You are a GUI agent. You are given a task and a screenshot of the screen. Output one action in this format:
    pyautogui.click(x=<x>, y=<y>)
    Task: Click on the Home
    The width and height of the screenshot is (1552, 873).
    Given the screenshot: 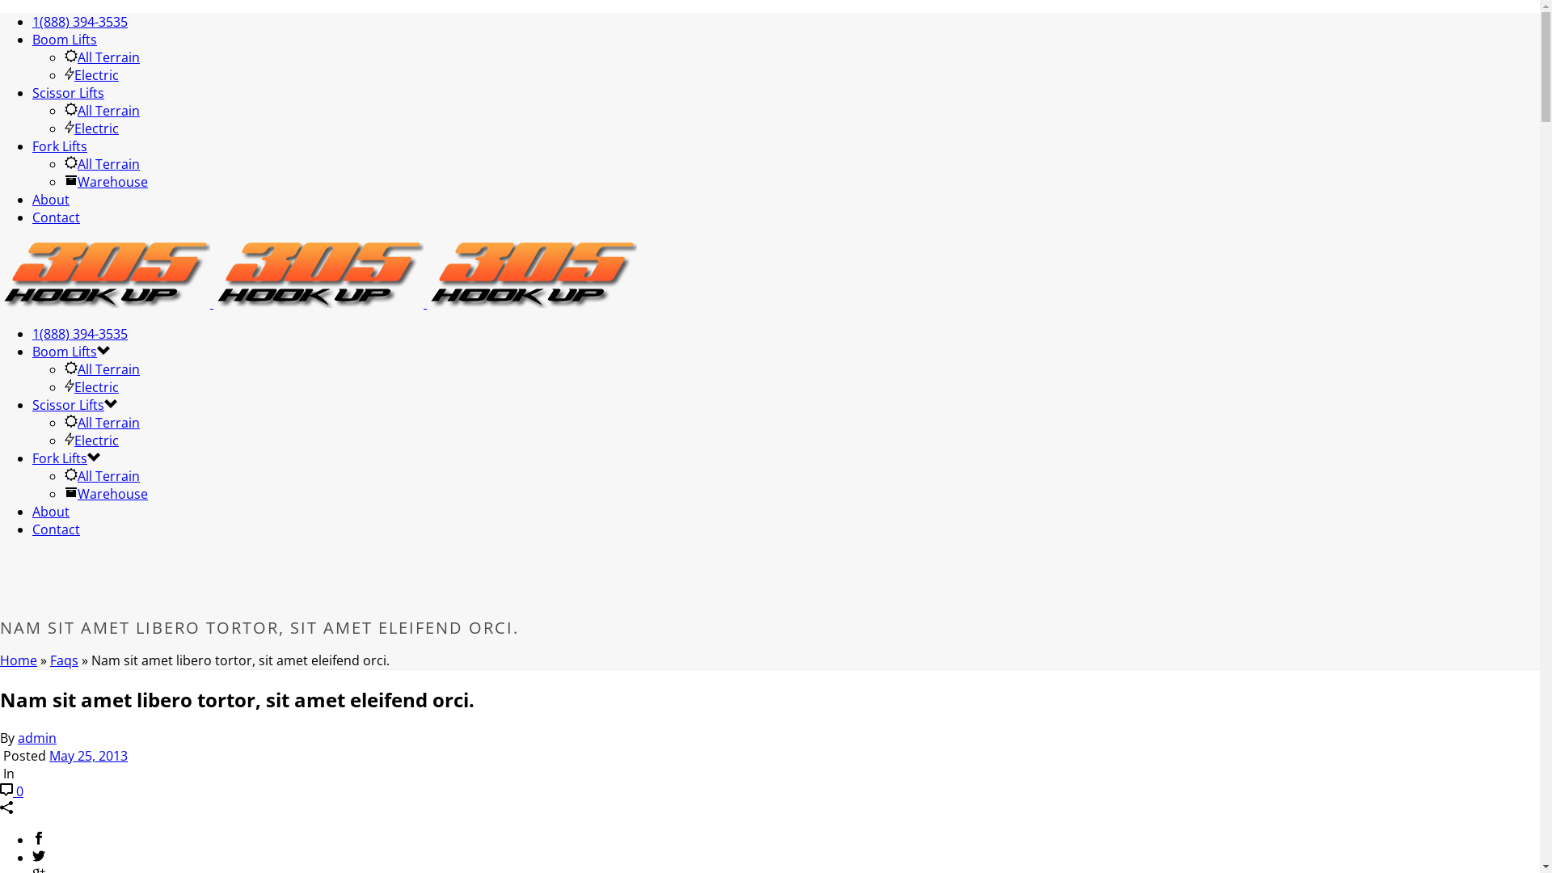 What is the action you would take?
    pyautogui.click(x=19, y=660)
    